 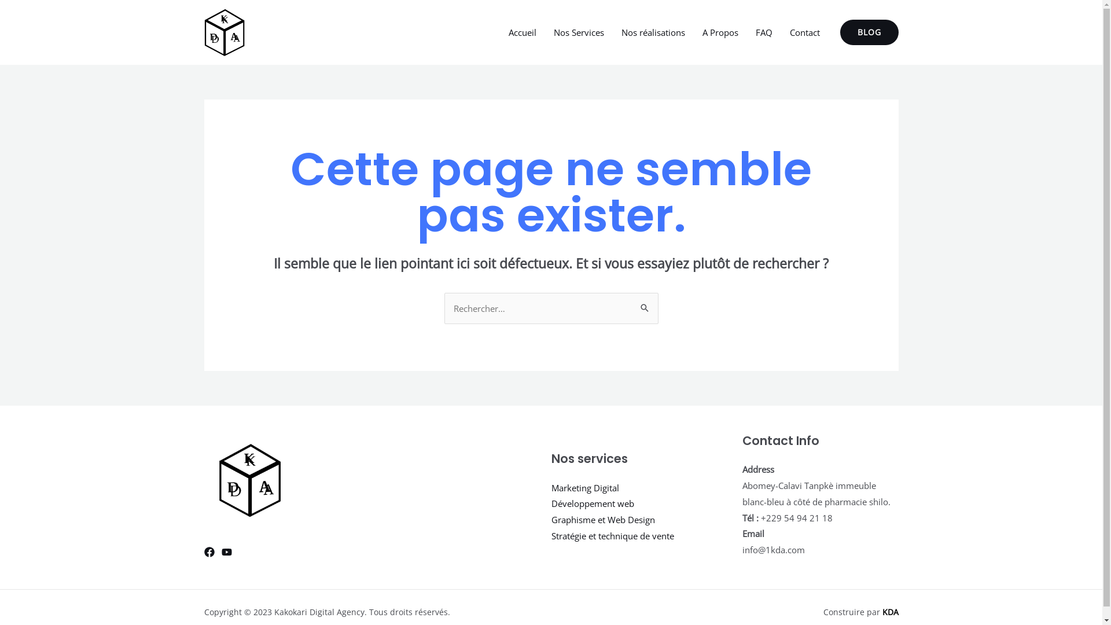 I want to click on Nos Services, so click(x=579, y=32).